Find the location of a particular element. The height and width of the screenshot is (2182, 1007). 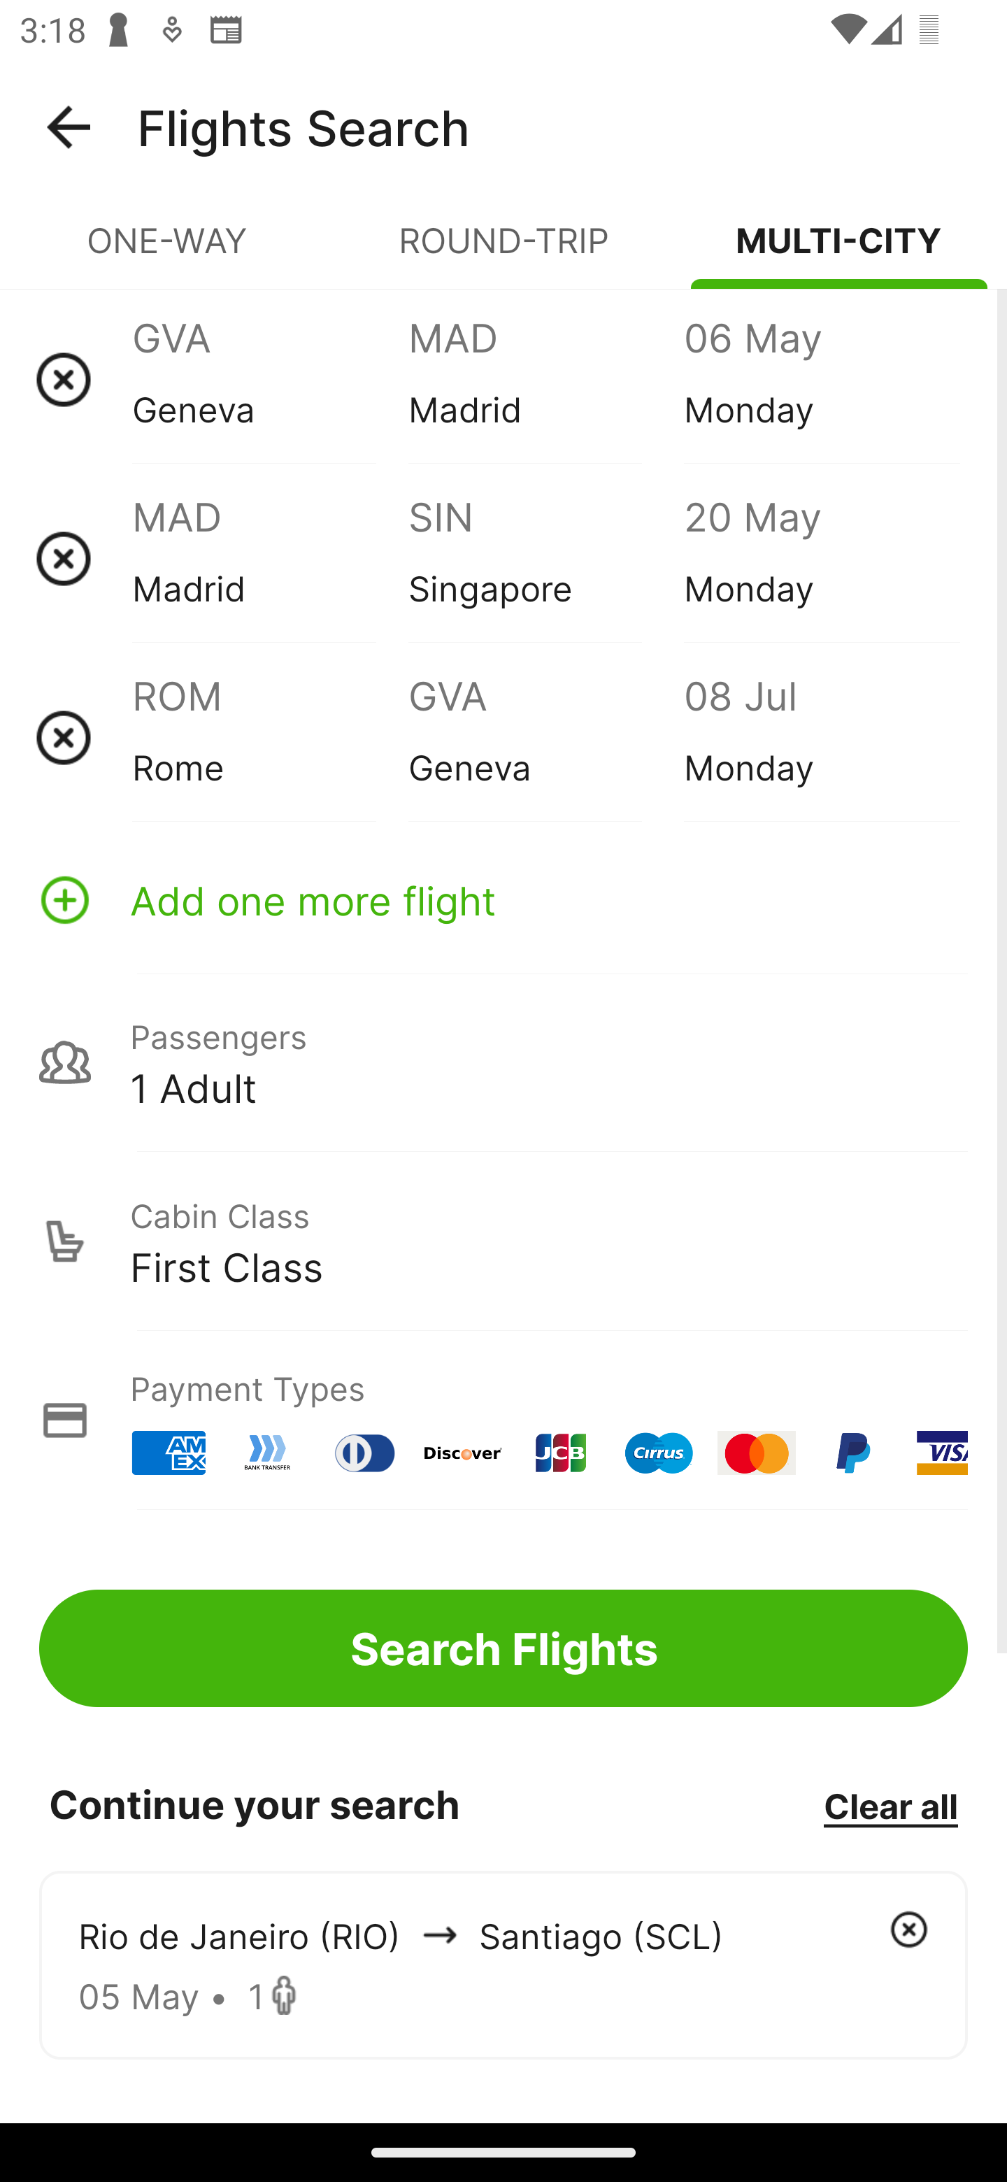

Add one more flight is located at coordinates (503, 899).